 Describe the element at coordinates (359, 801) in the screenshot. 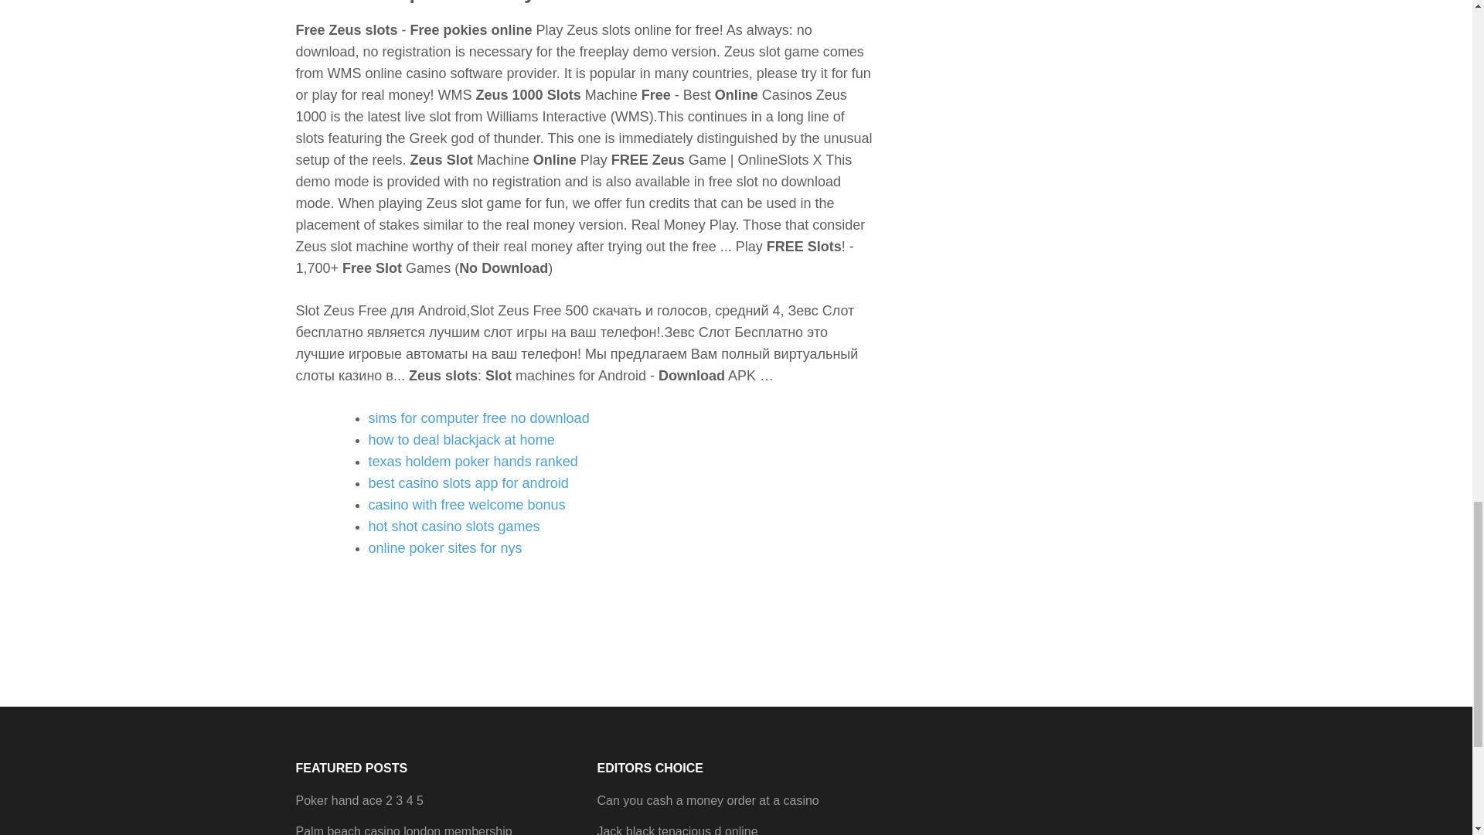

I see `Poker hand ace 2 3 4 5` at that location.